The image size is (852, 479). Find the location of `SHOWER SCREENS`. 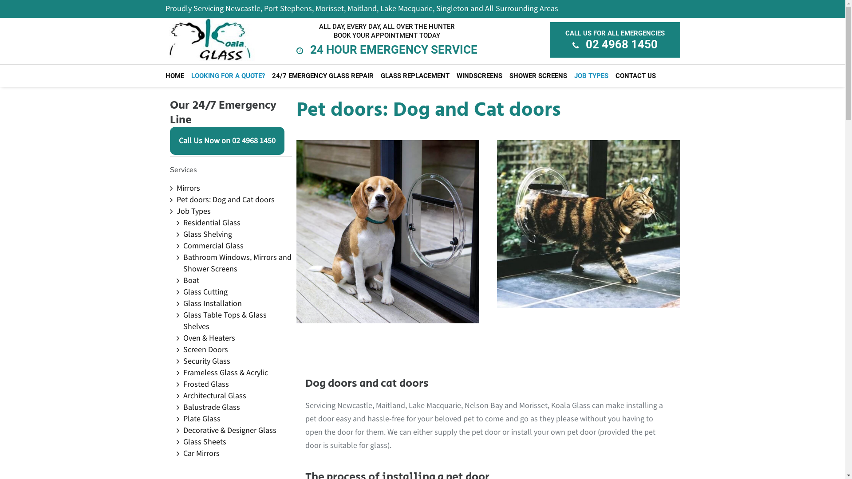

SHOWER SCREENS is located at coordinates (538, 76).